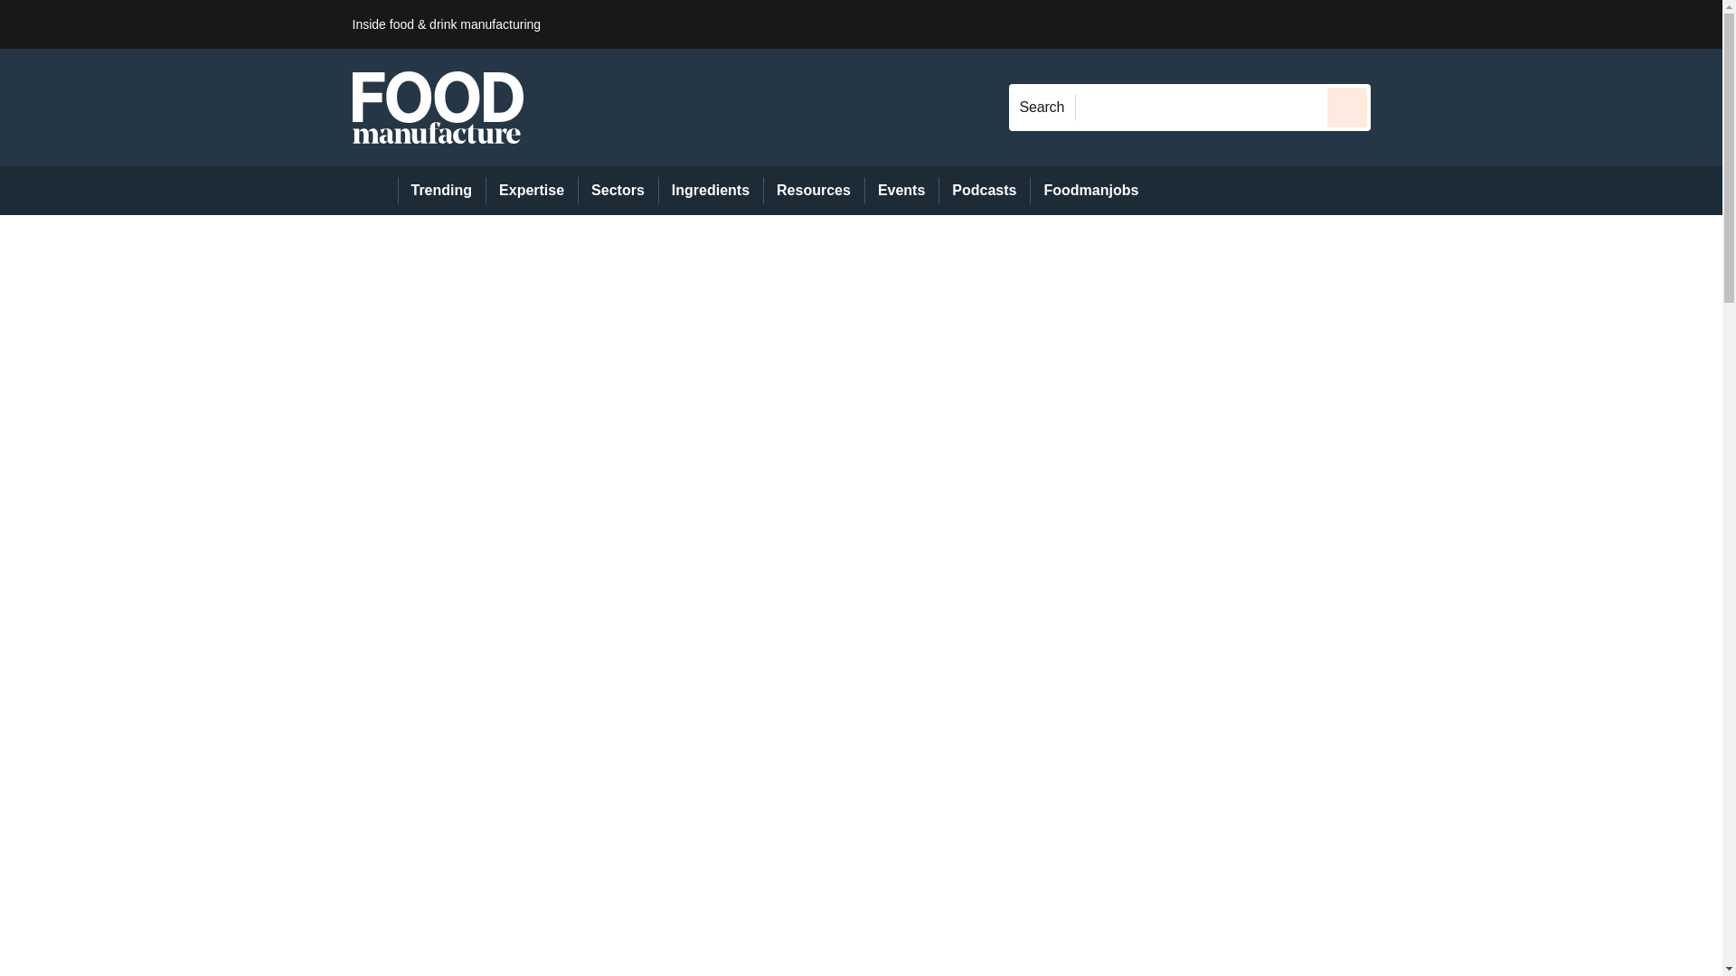  Describe the element at coordinates (1347, 107) in the screenshot. I see `Send` at that location.